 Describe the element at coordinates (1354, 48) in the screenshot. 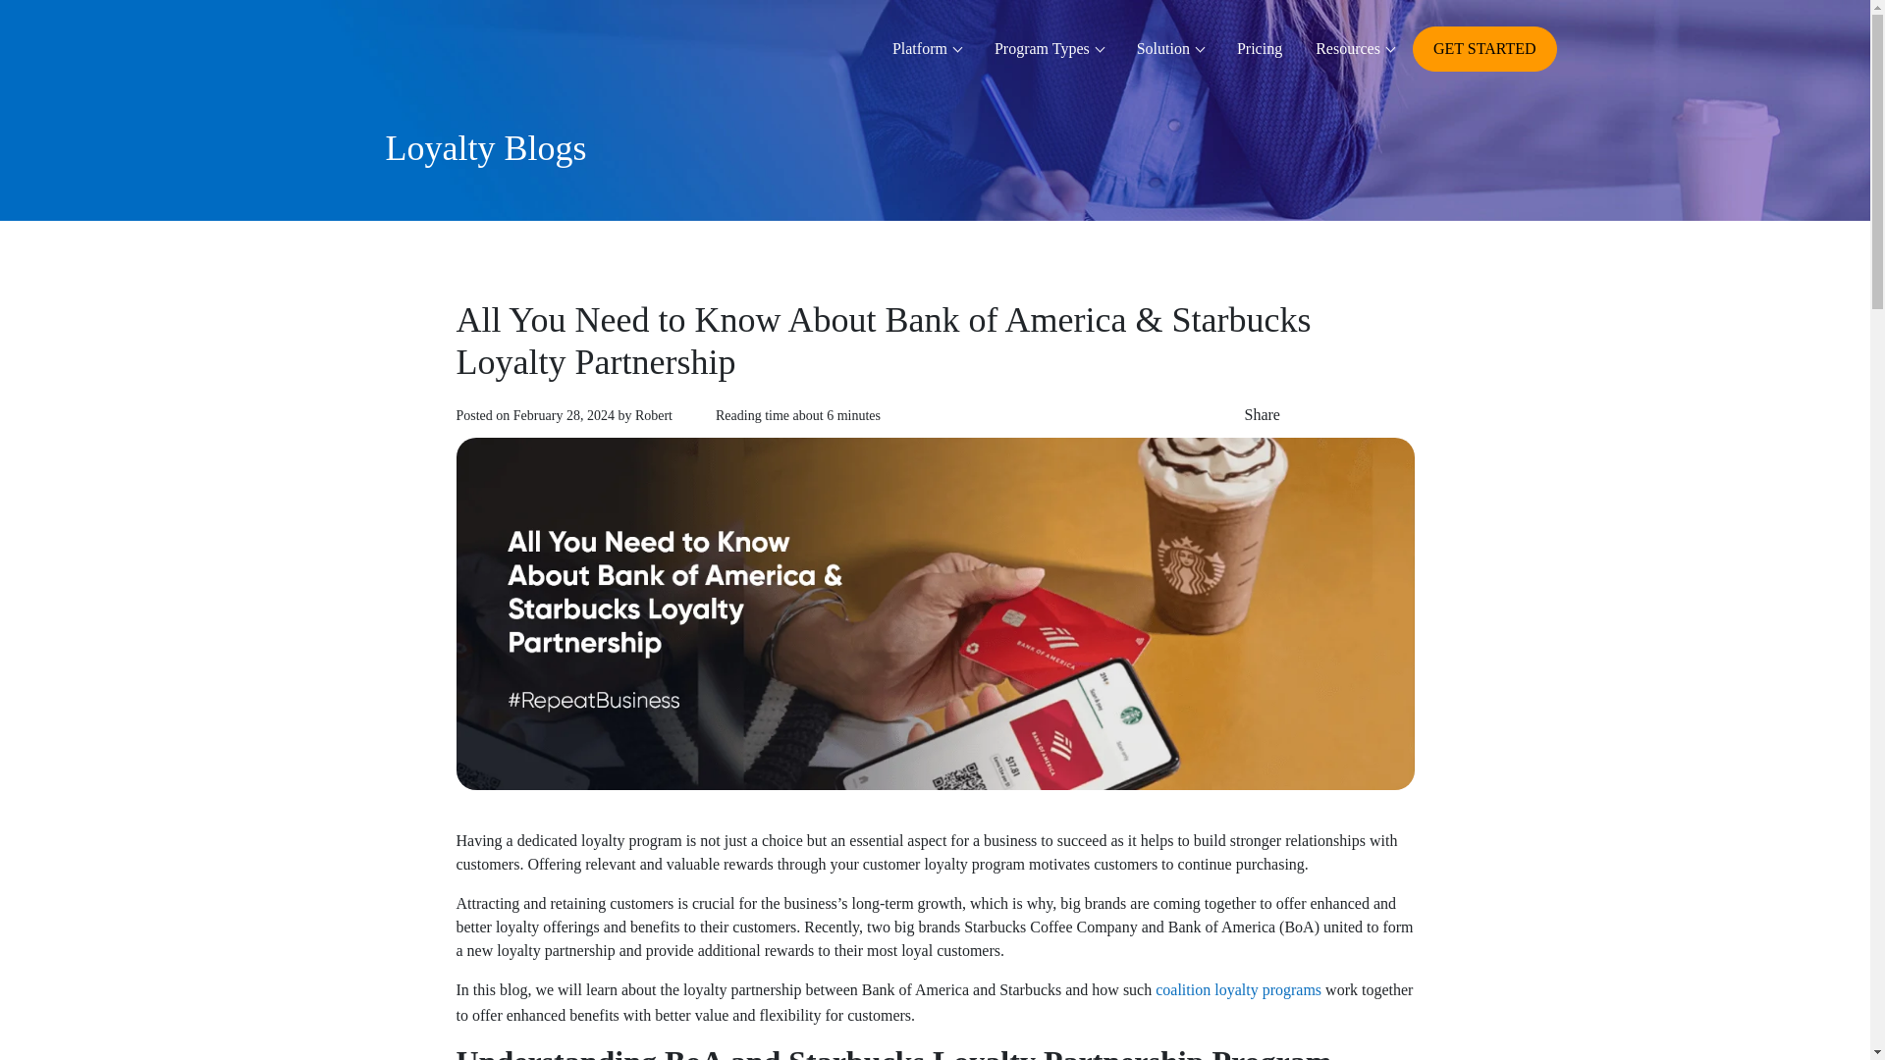

I see `Resources` at that location.